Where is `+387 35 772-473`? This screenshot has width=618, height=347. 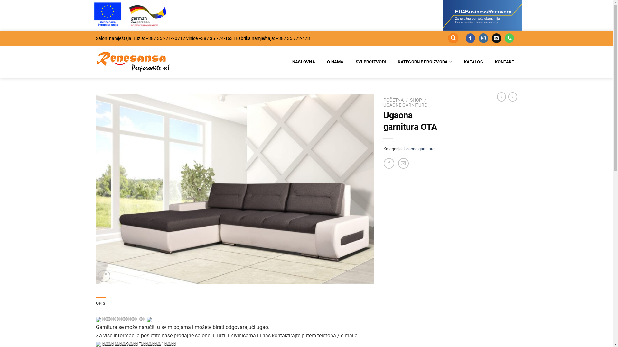 +387 35 772-473 is located at coordinates (293, 38).